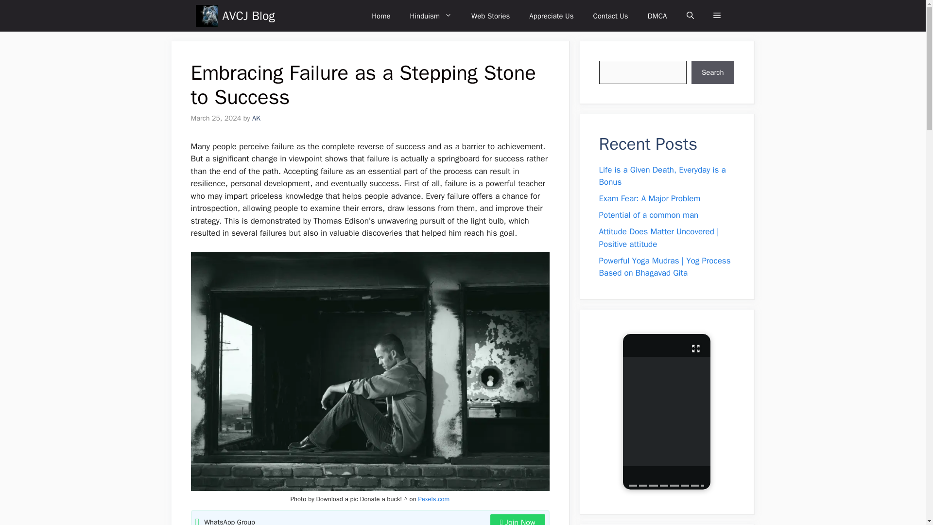 This screenshot has width=933, height=525. Describe the element at coordinates (433, 499) in the screenshot. I see `Pexels.com` at that location.